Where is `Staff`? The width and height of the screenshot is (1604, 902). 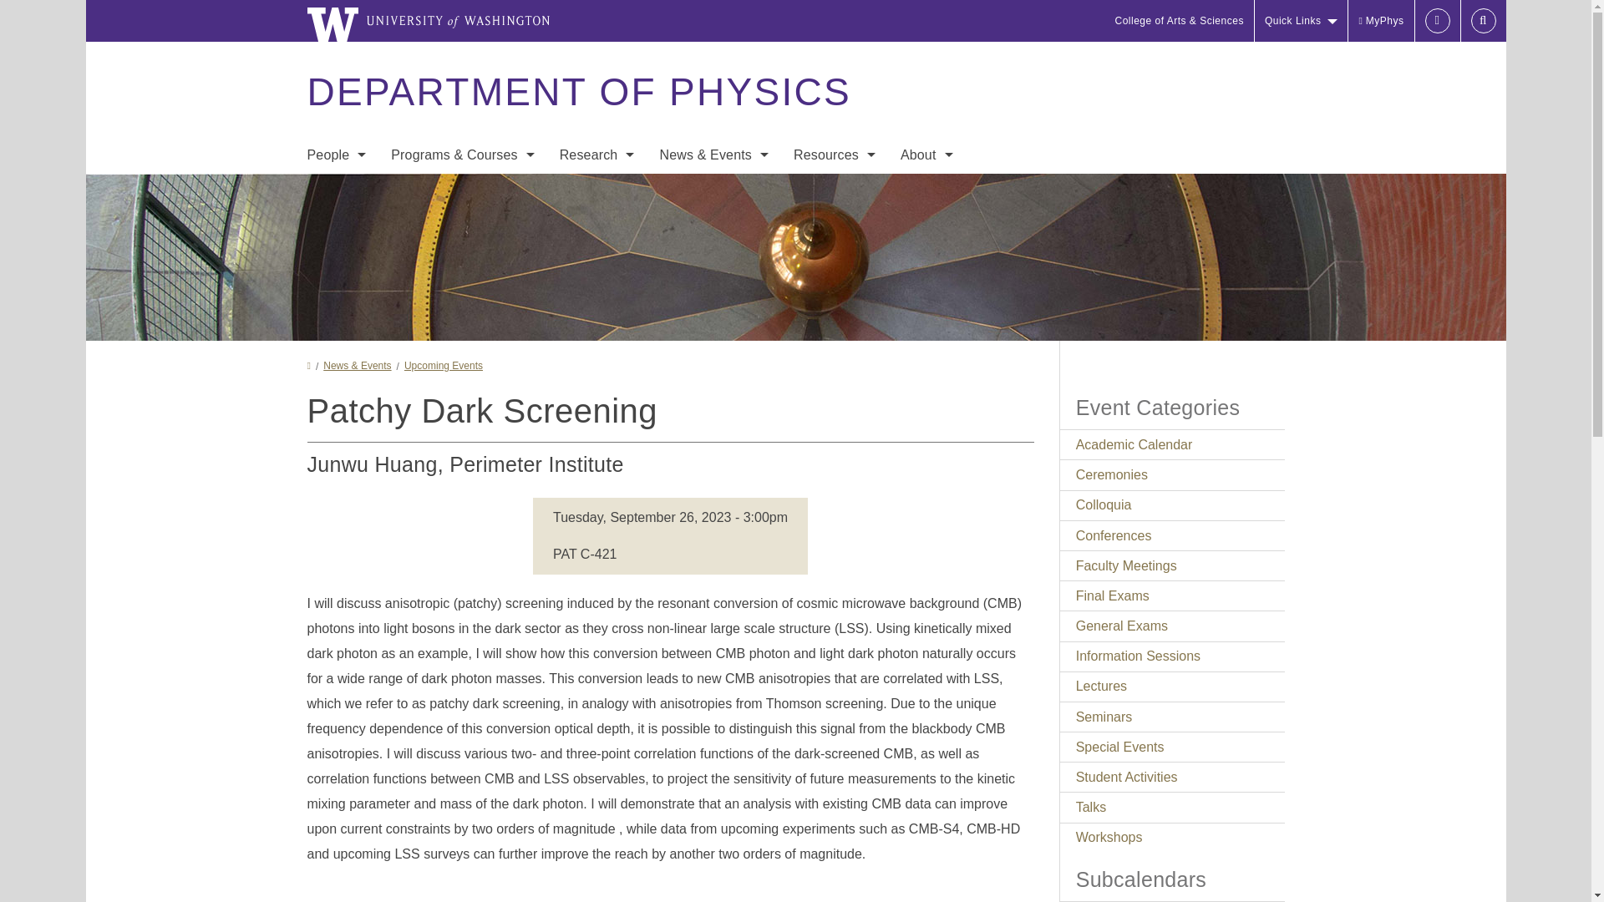
Staff is located at coordinates (336, 257).